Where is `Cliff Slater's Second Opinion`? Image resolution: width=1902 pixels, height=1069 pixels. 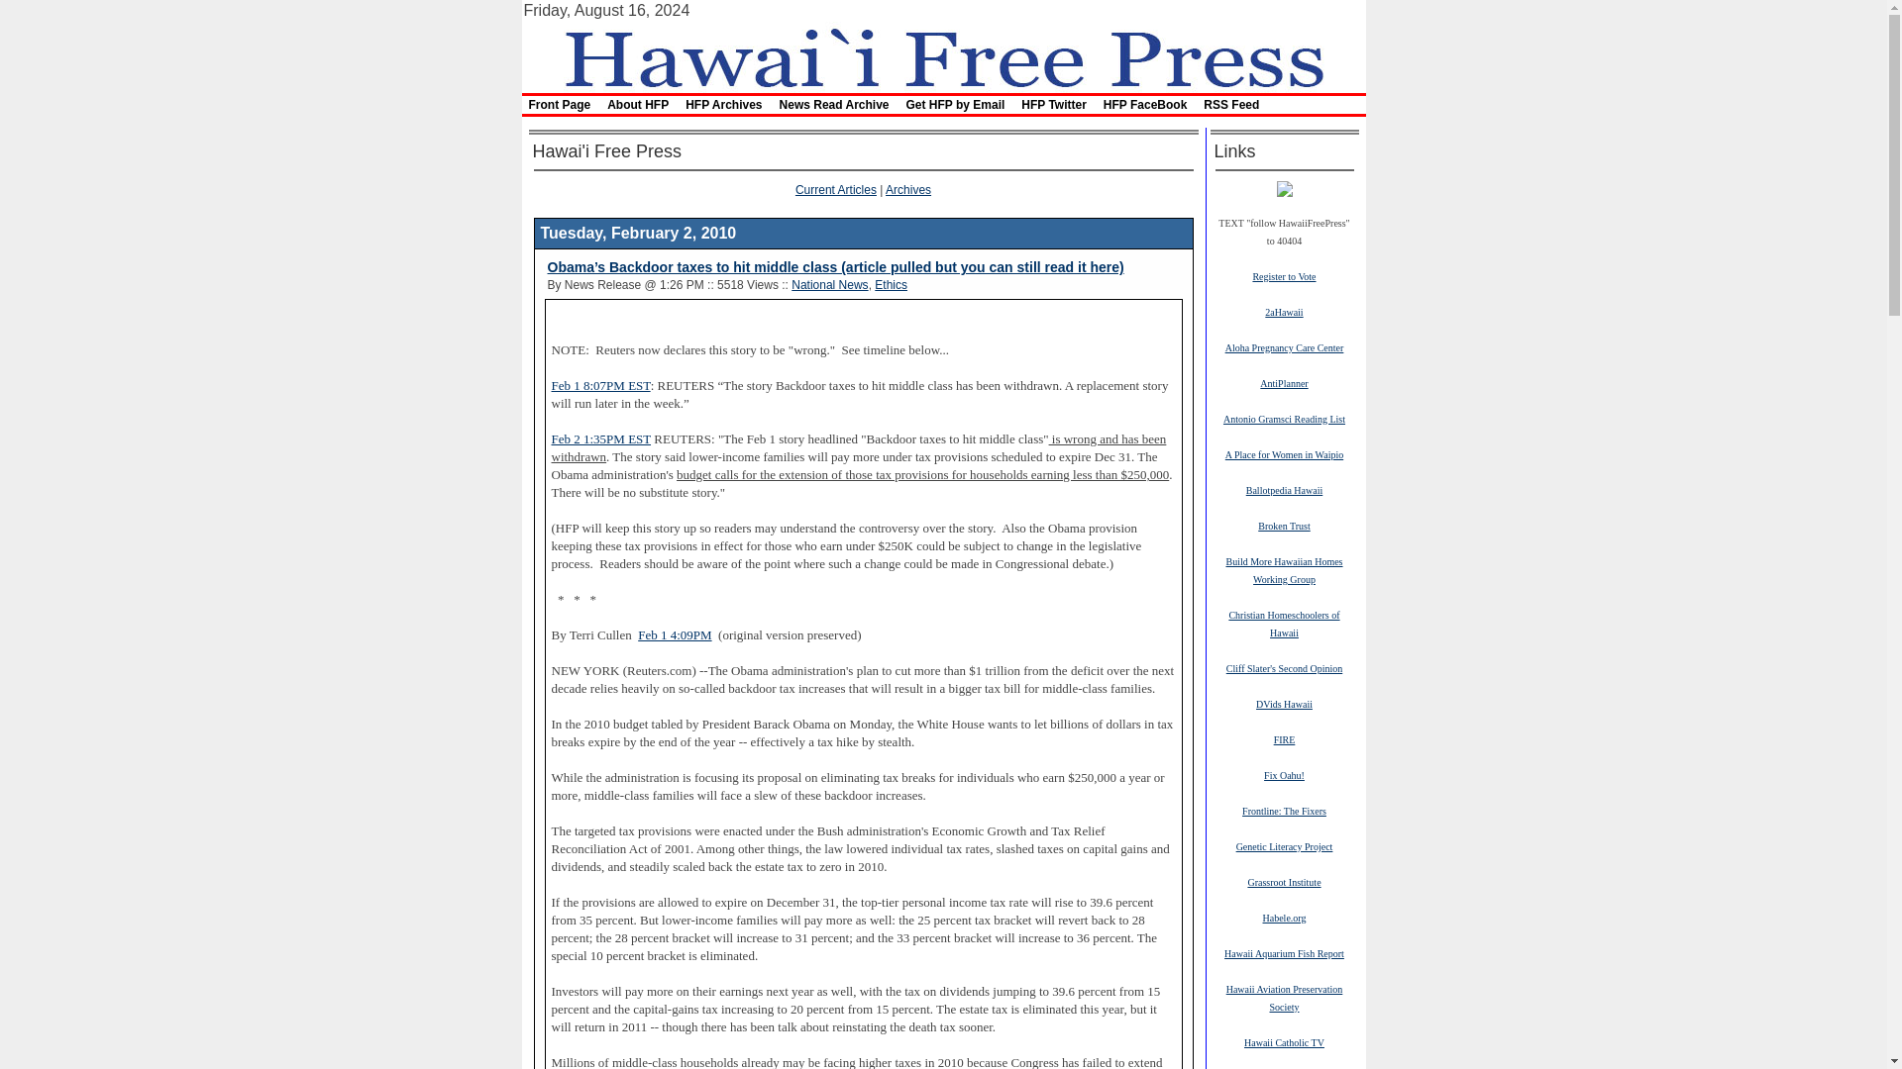
Cliff Slater's Second Opinion is located at coordinates (1284, 667).